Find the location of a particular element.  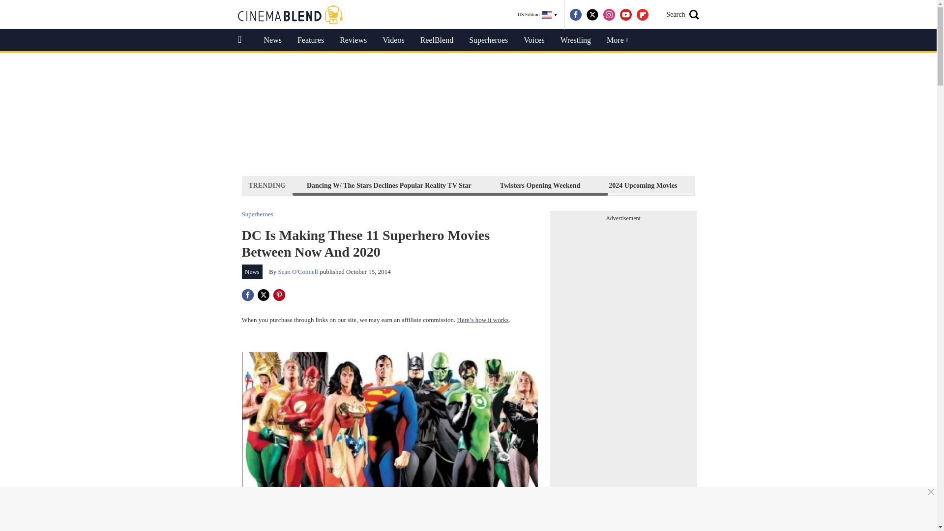

ReelBlend is located at coordinates (437, 40).